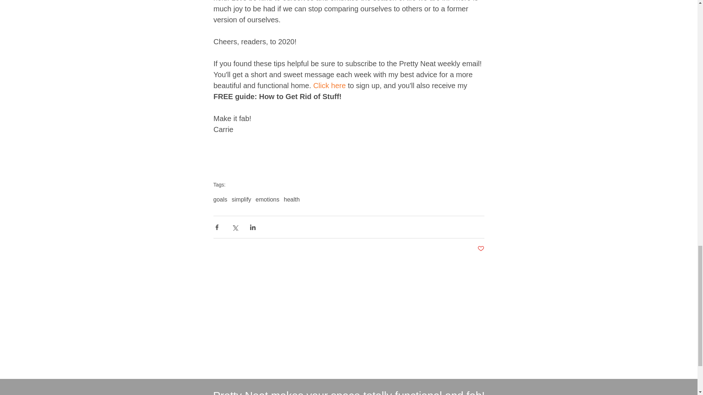 The image size is (703, 395). Describe the element at coordinates (292, 200) in the screenshot. I see `health` at that location.